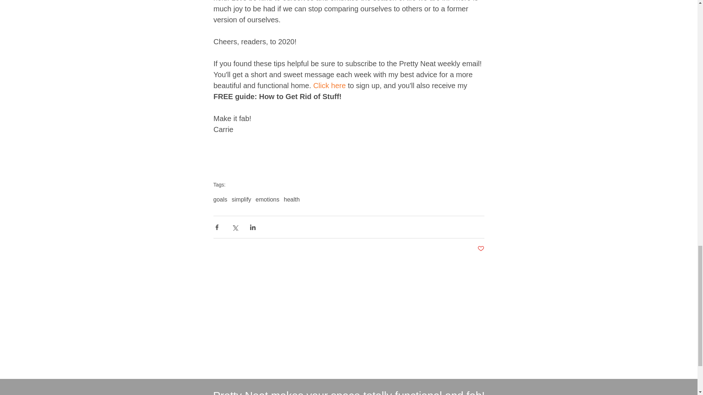 The image size is (703, 395). Describe the element at coordinates (292, 200) in the screenshot. I see `health` at that location.